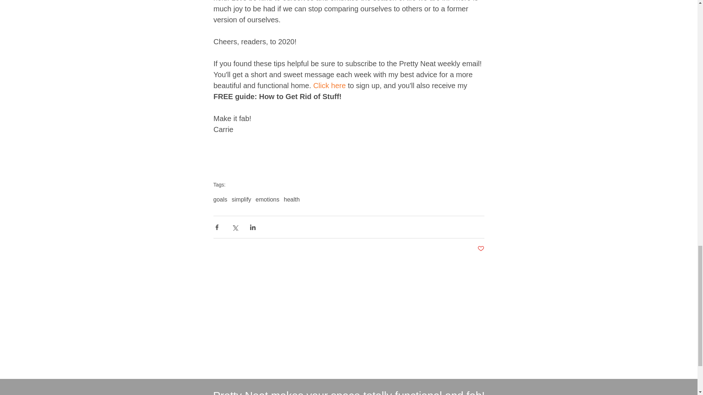 The image size is (703, 395). Describe the element at coordinates (292, 200) in the screenshot. I see `health` at that location.